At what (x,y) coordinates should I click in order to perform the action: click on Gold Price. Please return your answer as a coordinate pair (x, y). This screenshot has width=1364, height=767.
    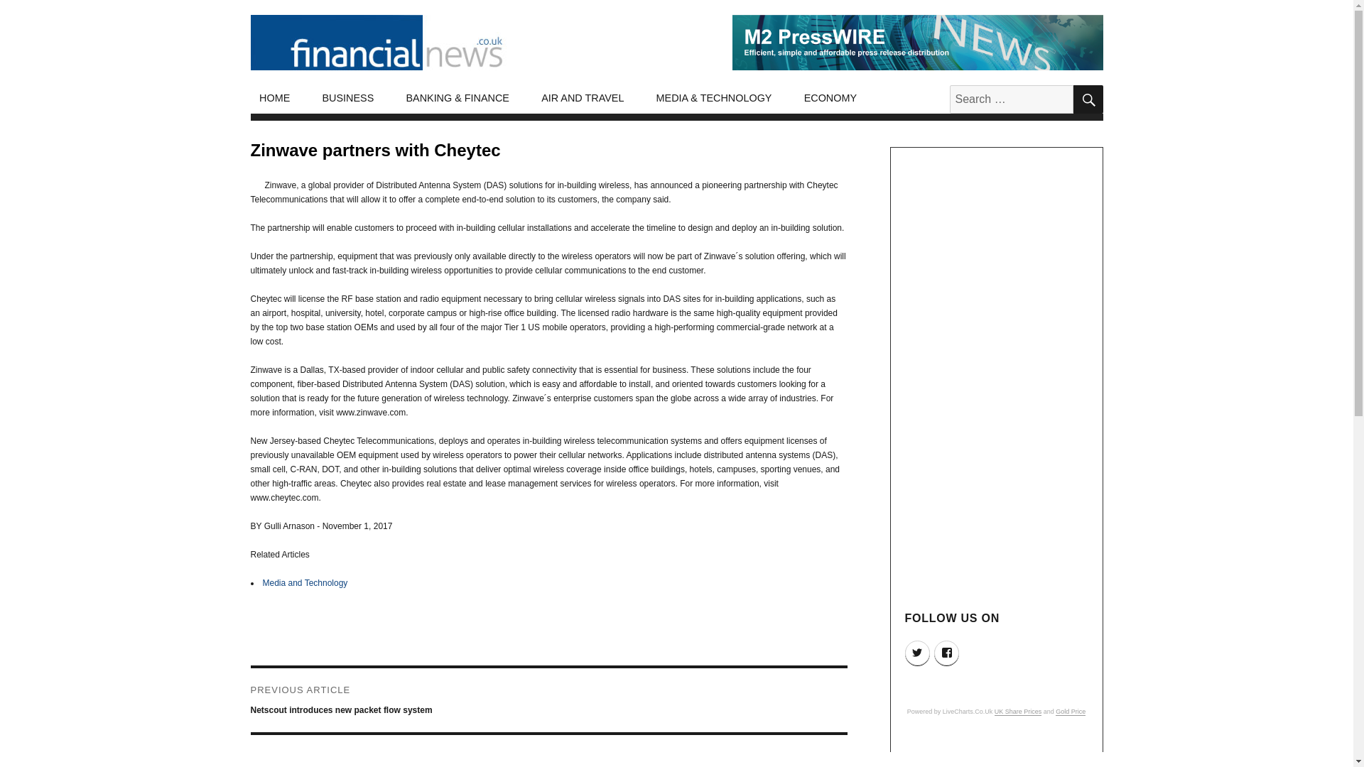
    Looking at the image, I should click on (1071, 711).